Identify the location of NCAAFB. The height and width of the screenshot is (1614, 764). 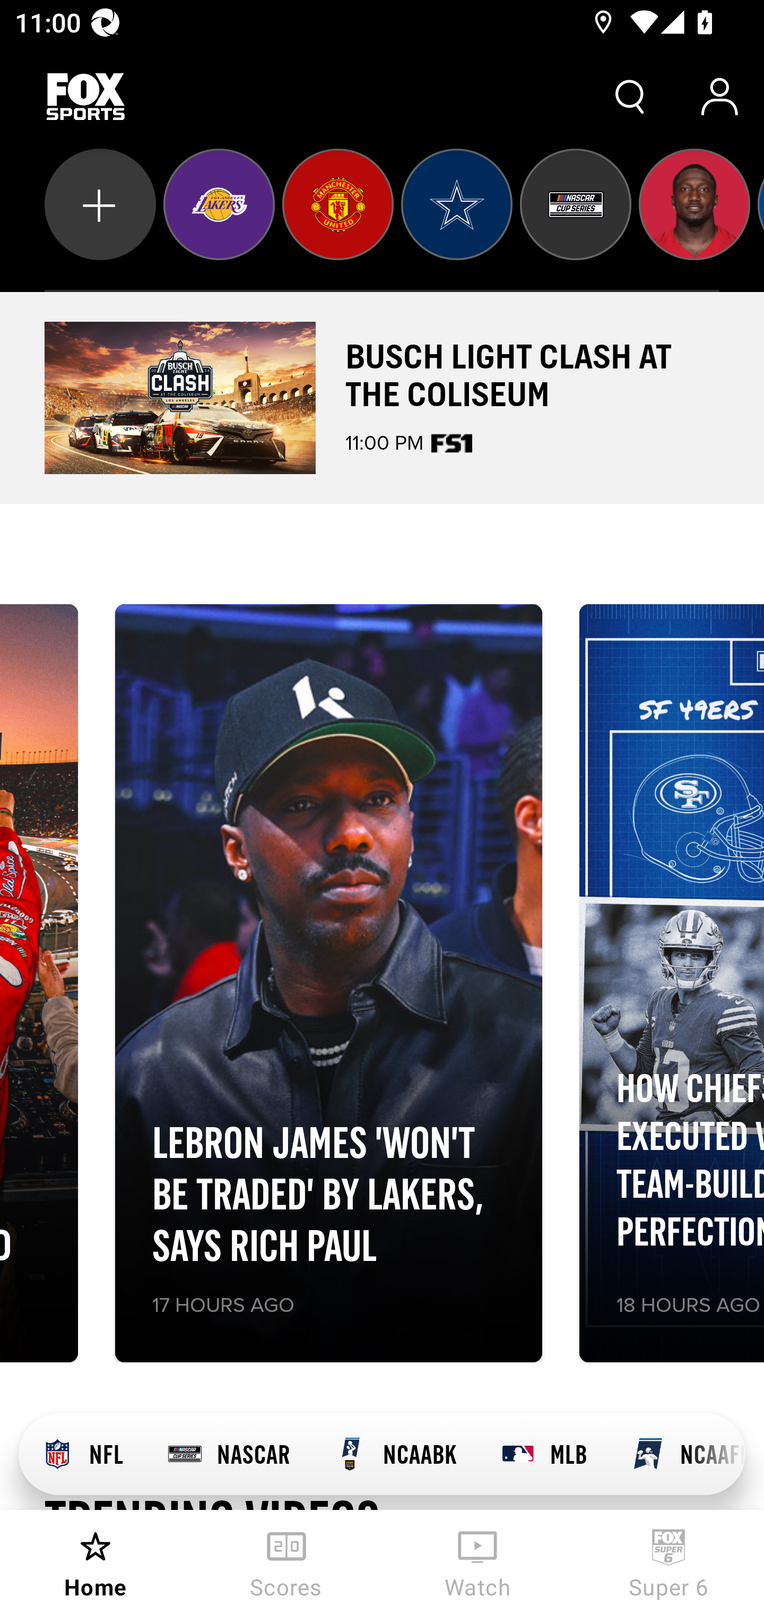
(677, 1454).